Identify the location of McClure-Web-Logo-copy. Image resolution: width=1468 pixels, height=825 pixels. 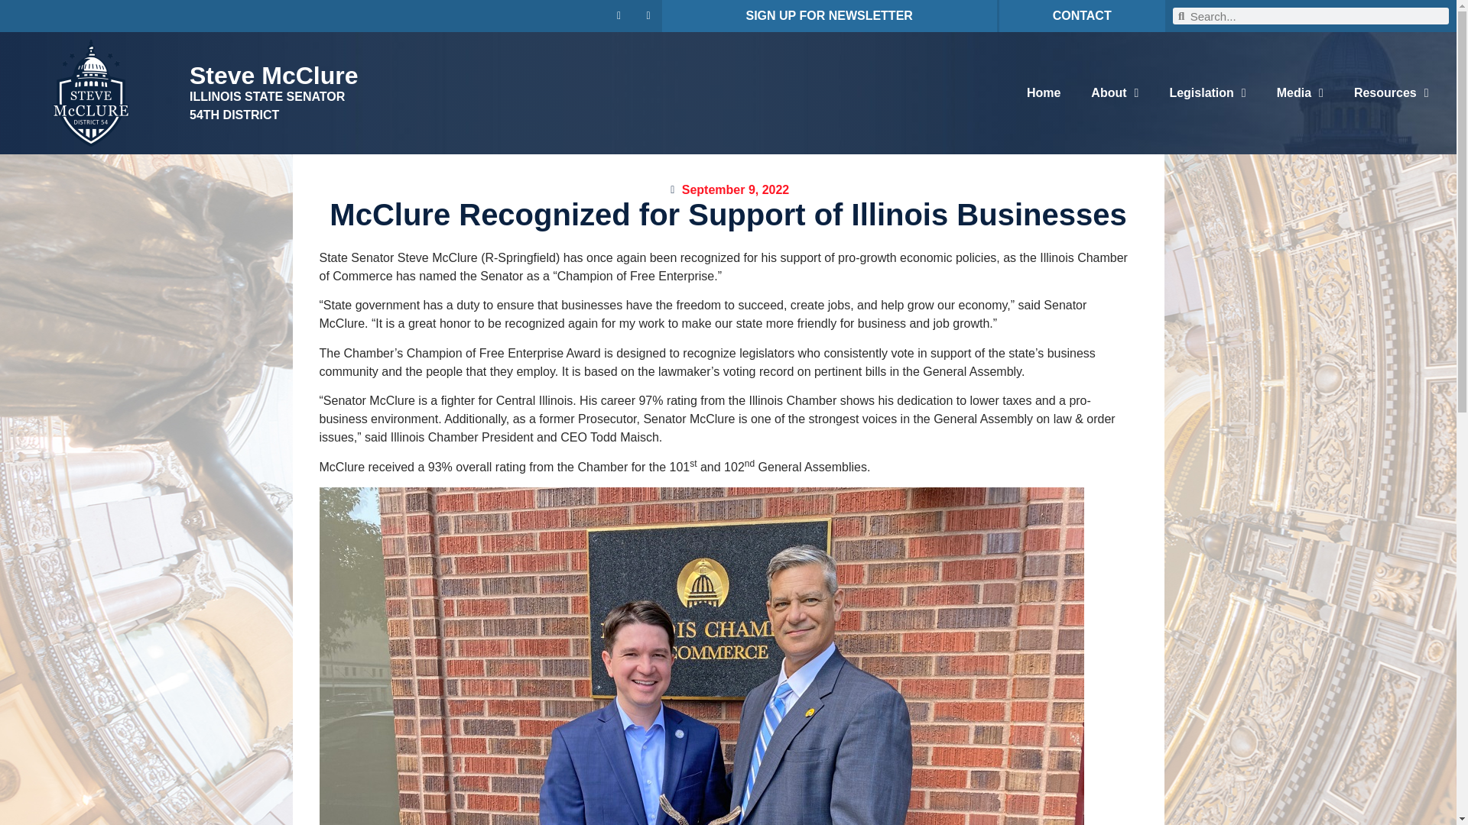
(90, 93).